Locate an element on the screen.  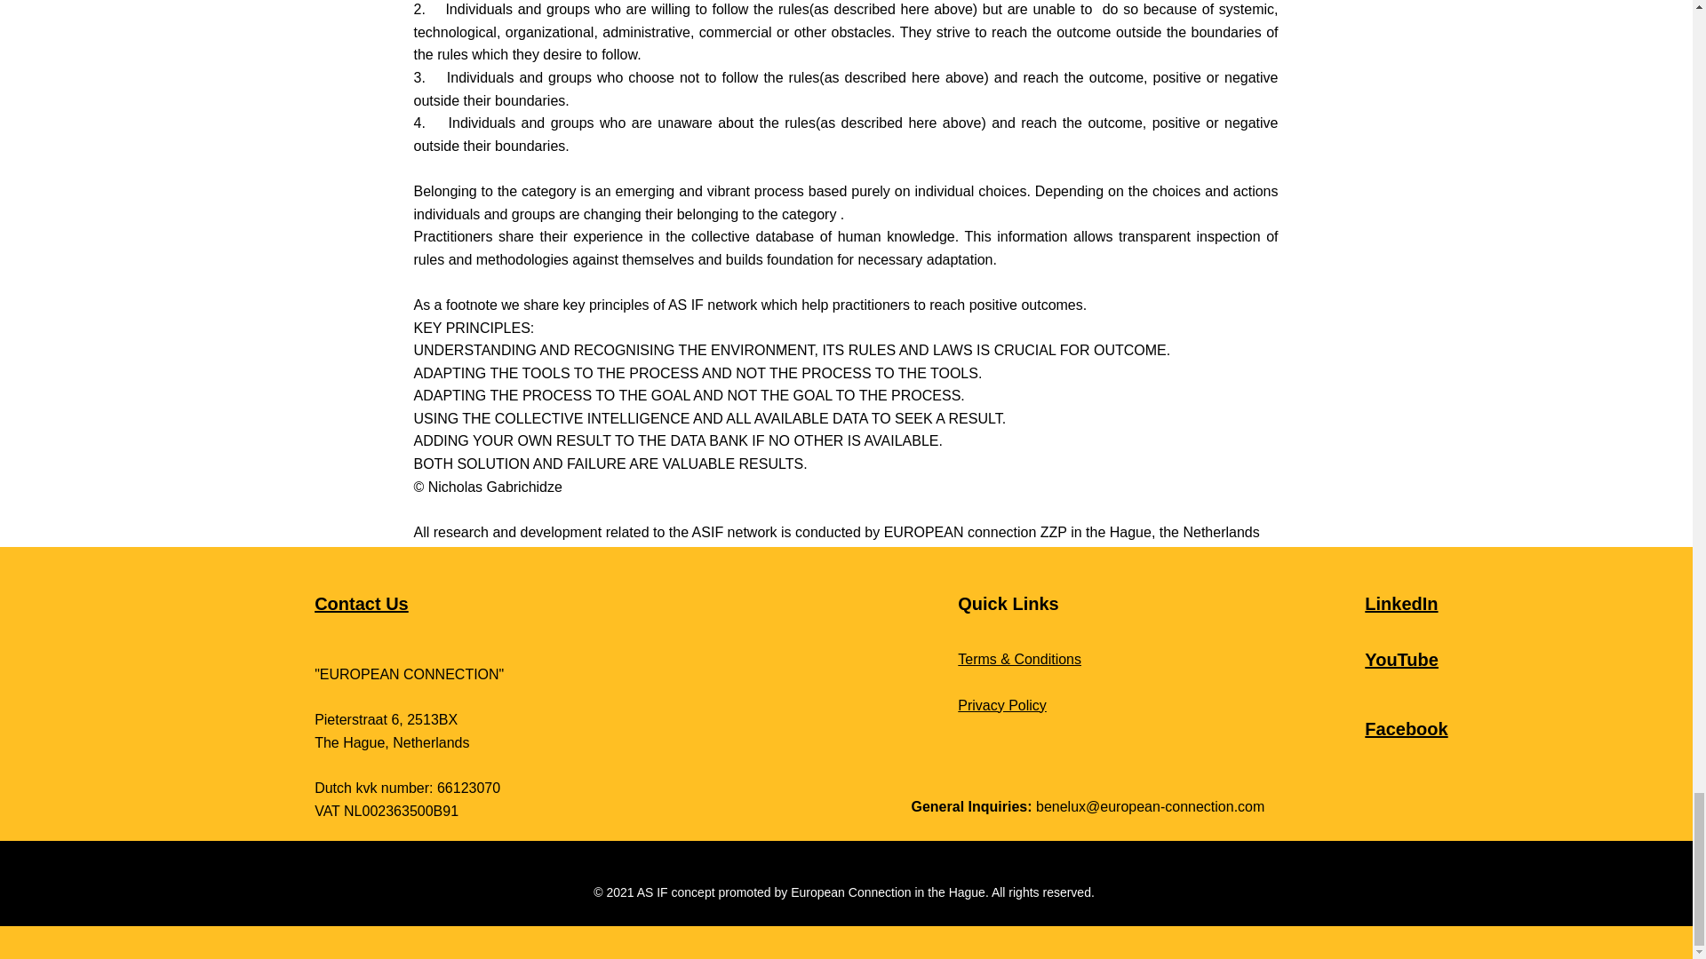
Privacy Policy is located at coordinates (1002, 705).